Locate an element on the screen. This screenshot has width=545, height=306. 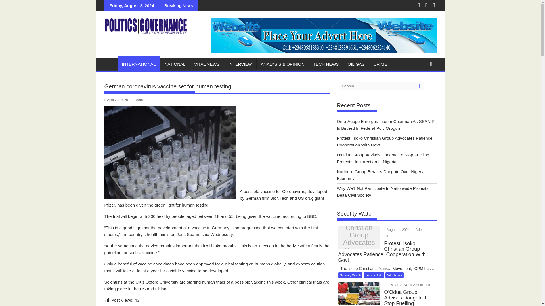
April 23, 2020 is located at coordinates (116, 100).